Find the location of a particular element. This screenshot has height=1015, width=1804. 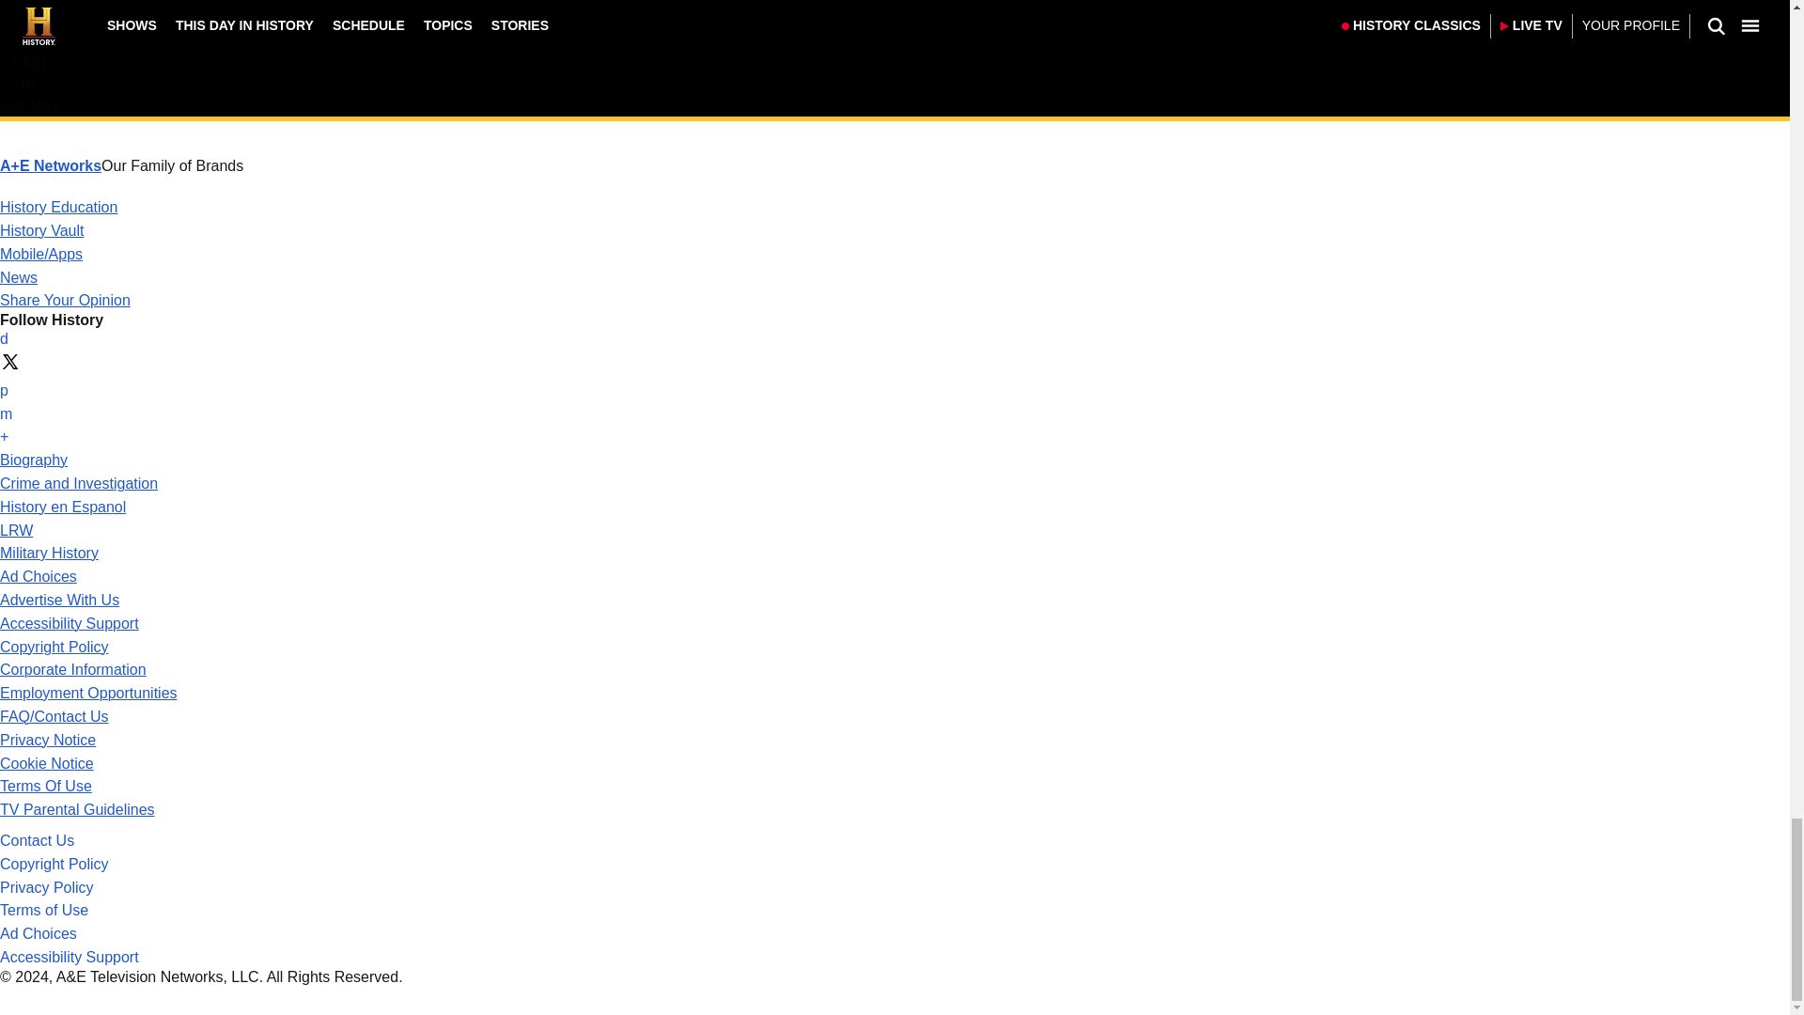

Visit Biography is located at coordinates (34, 459).